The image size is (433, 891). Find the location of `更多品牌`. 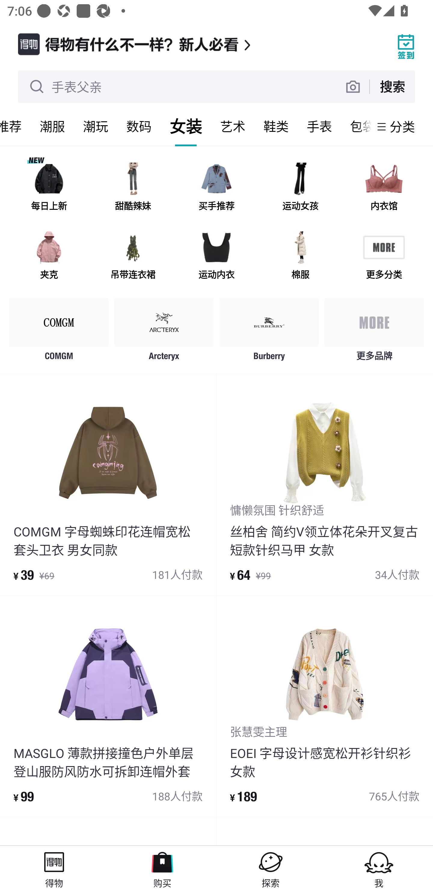

更多品牌 is located at coordinates (374, 332).